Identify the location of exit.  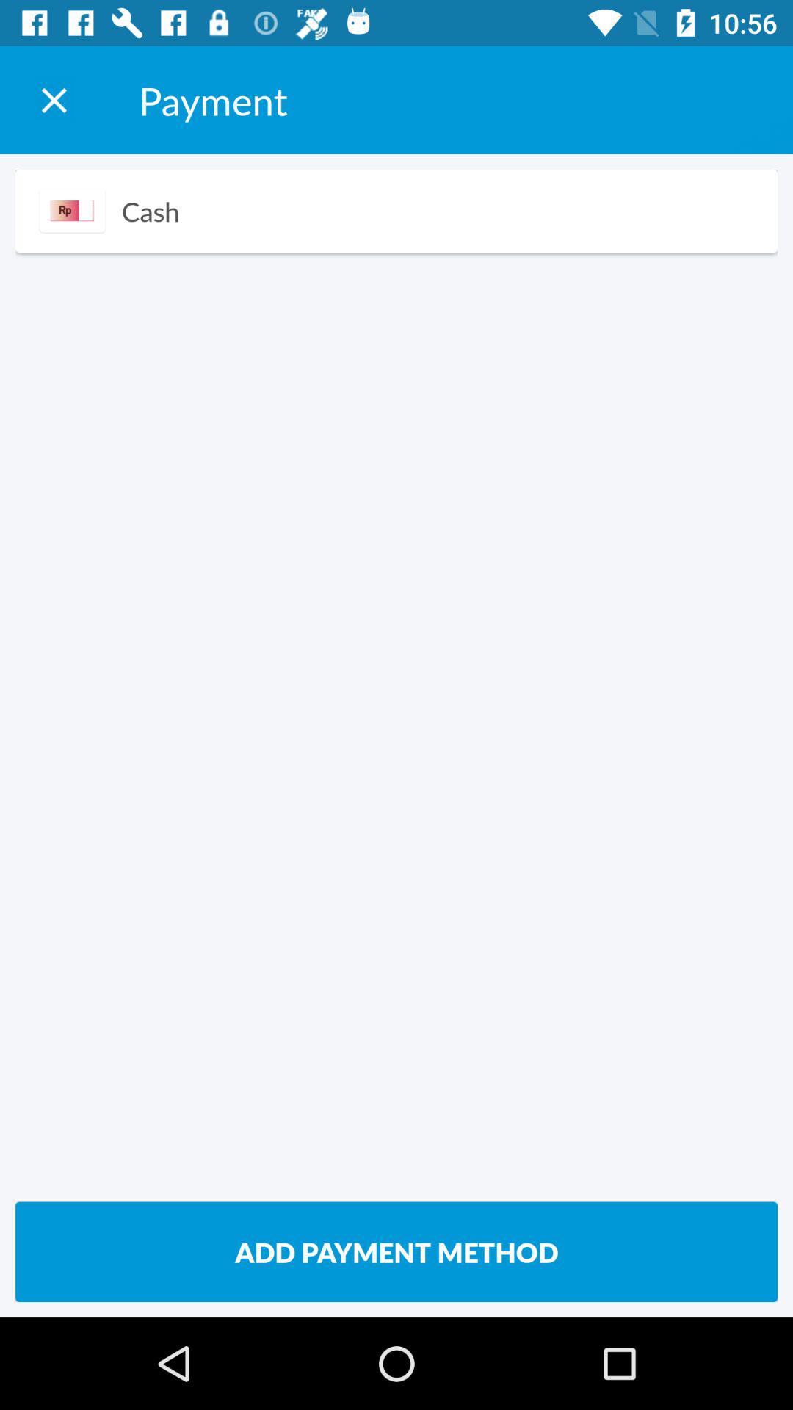
(54, 100).